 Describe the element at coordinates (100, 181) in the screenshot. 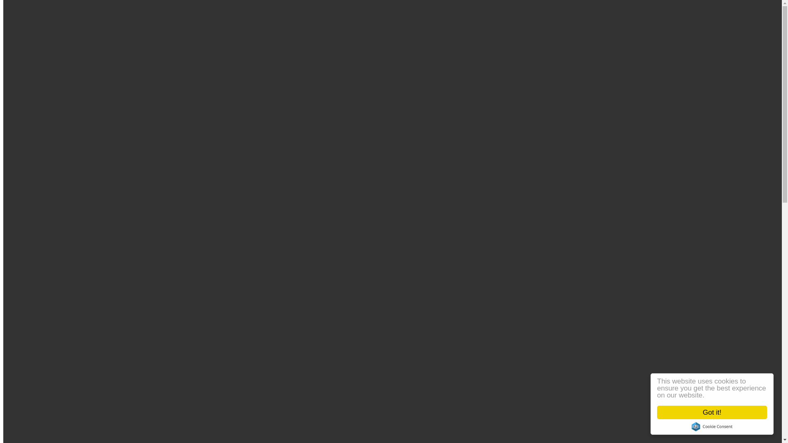

I see `Engineering & Configuration Management (EC)` at that location.